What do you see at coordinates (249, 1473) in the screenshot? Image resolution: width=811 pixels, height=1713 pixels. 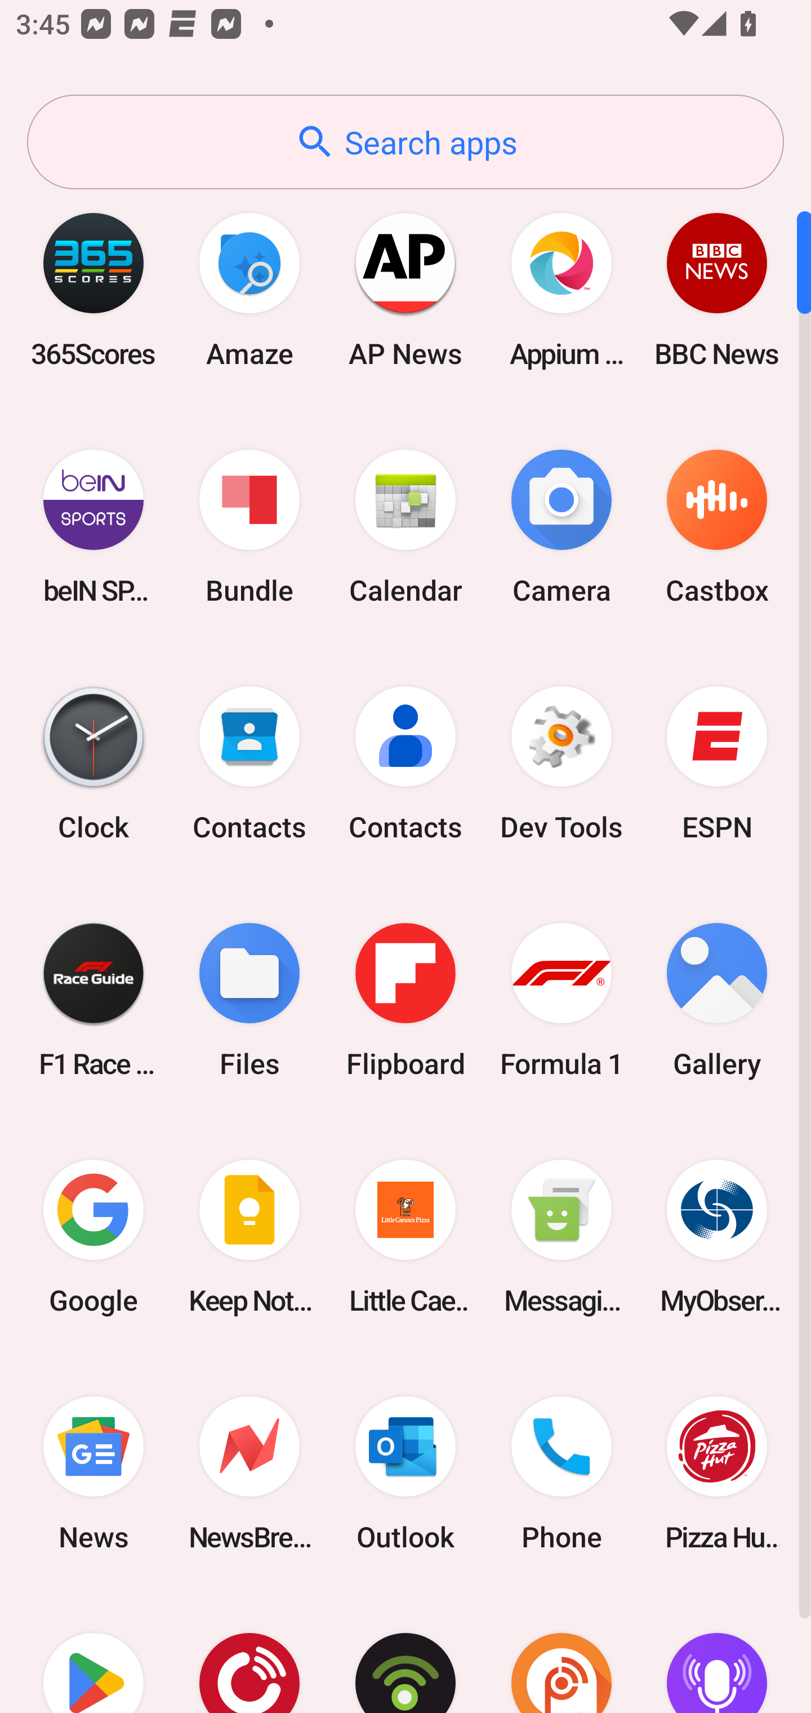 I see `NewsBreak` at bounding box center [249, 1473].